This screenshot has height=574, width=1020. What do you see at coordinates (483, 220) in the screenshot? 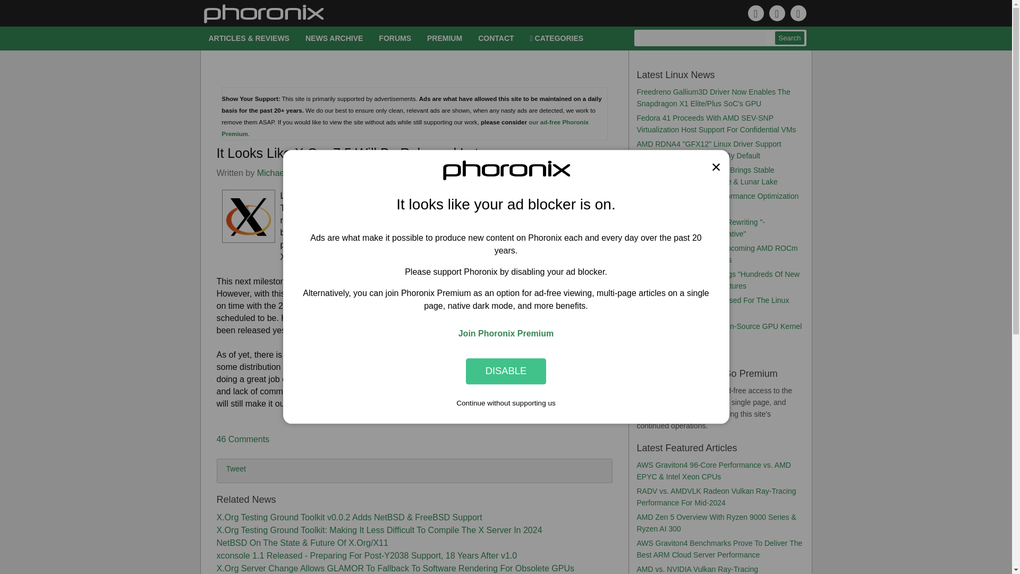
I see `X Server 1.7` at bounding box center [483, 220].